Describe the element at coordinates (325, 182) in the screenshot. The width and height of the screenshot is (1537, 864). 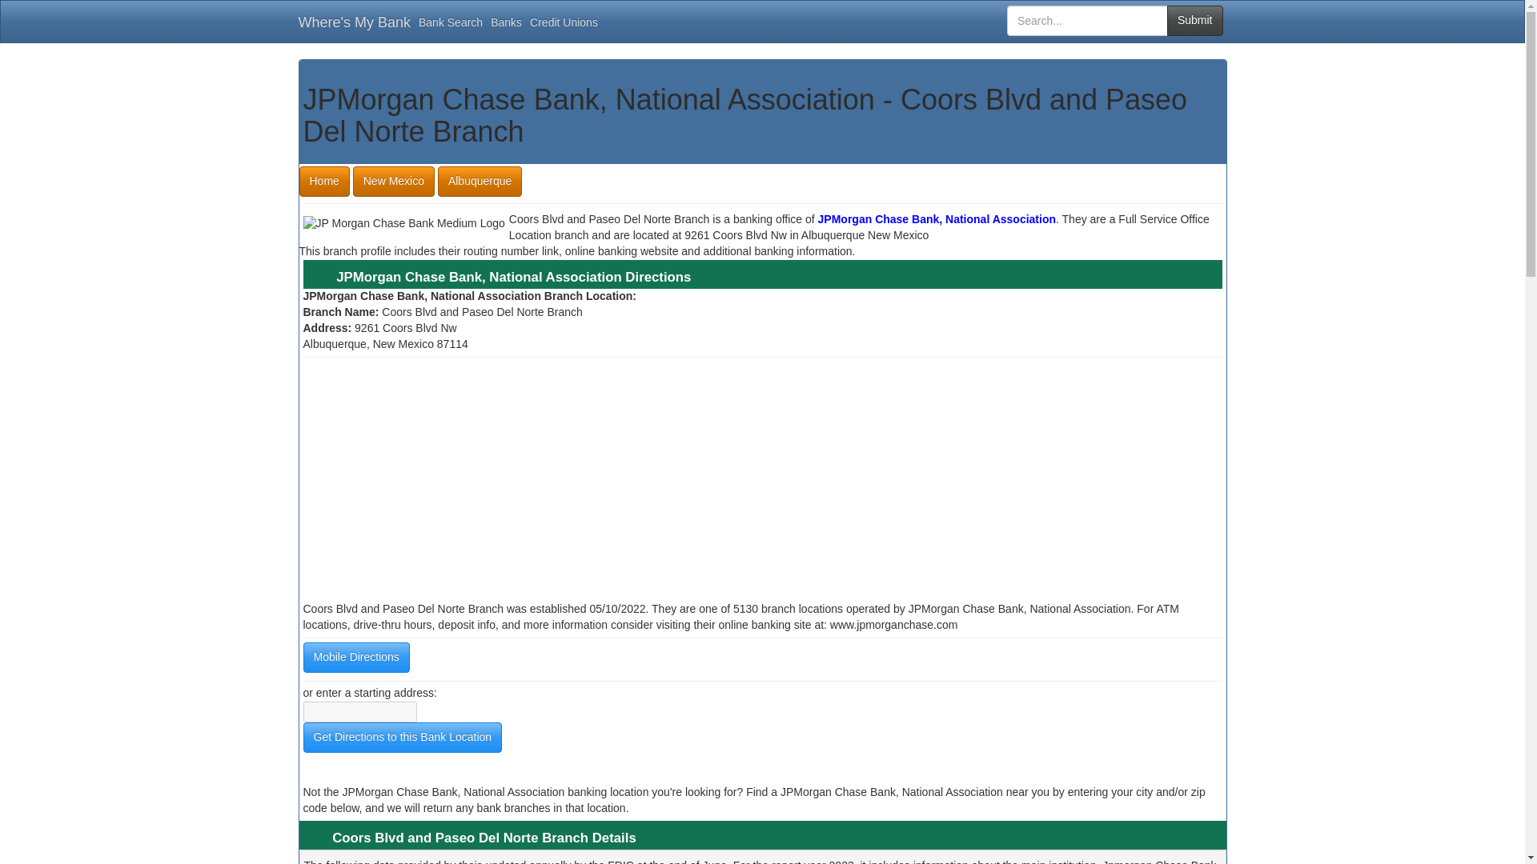
I see `Where's My Bank Branch Locator Home` at that location.